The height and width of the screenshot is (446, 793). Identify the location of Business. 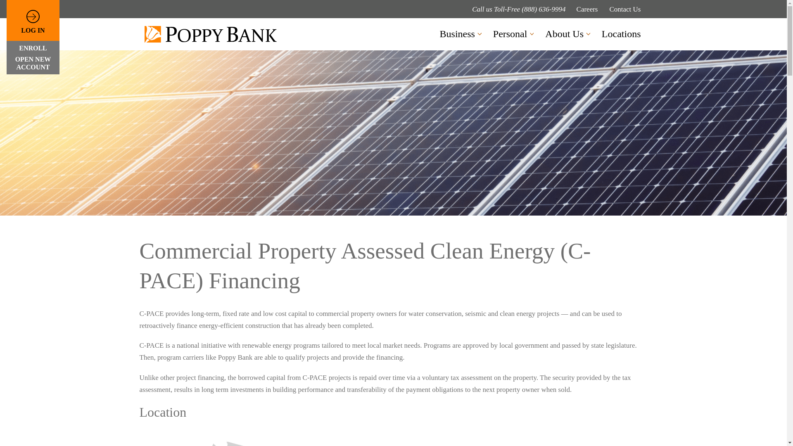
(458, 34).